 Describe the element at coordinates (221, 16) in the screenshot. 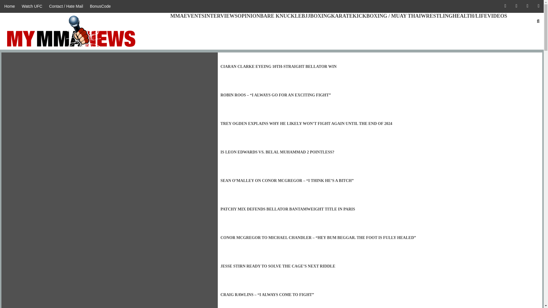

I see `INTERVIEWS` at that location.